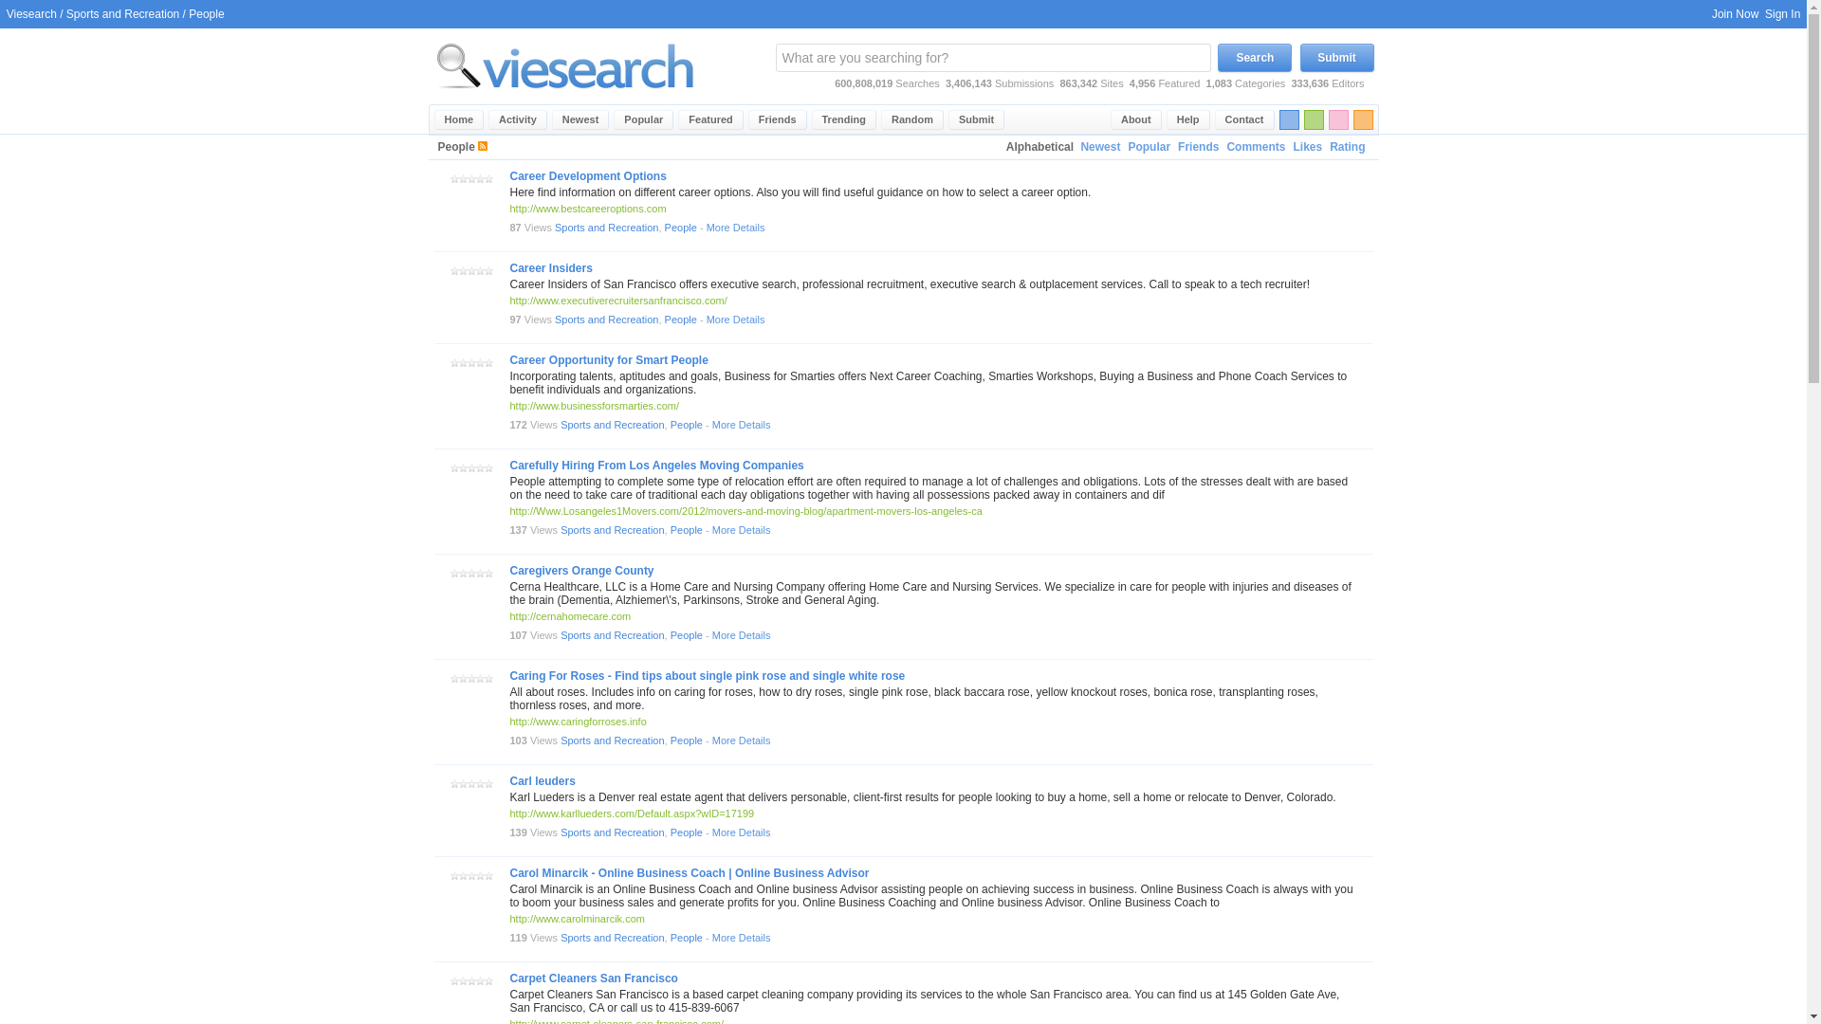 This screenshot has width=1821, height=1024. What do you see at coordinates (1362, 119) in the screenshot?
I see `Switch this page to orange` at bounding box center [1362, 119].